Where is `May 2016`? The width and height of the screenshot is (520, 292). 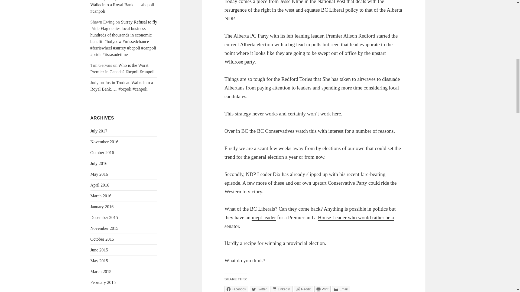 May 2016 is located at coordinates (99, 174).